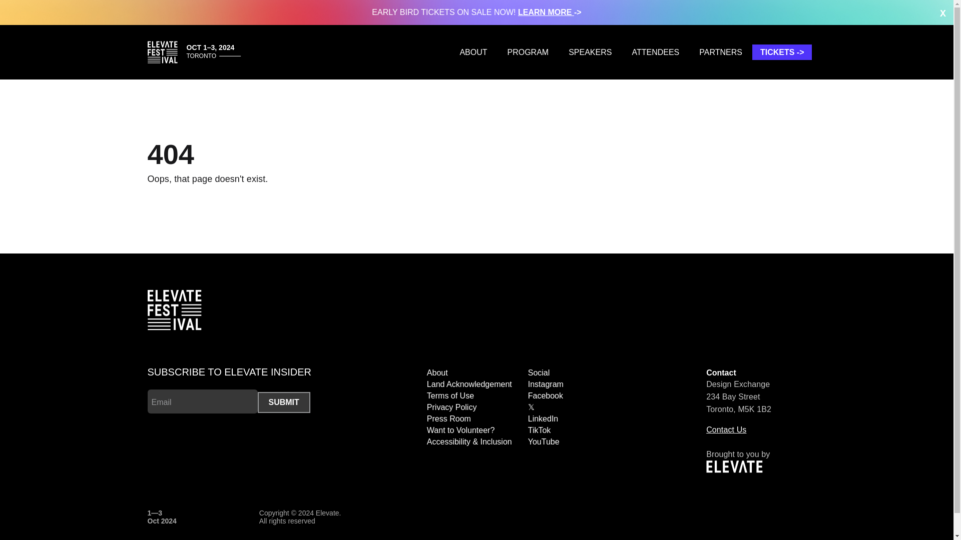 Image resolution: width=961 pixels, height=540 pixels. I want to click on ABOUT, so click(473, 52).